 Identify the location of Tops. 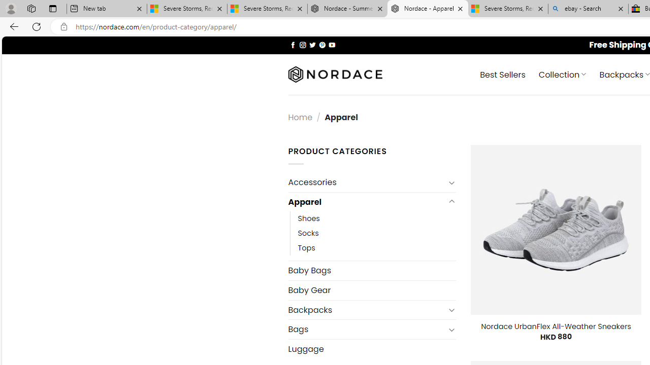
(377, 248).